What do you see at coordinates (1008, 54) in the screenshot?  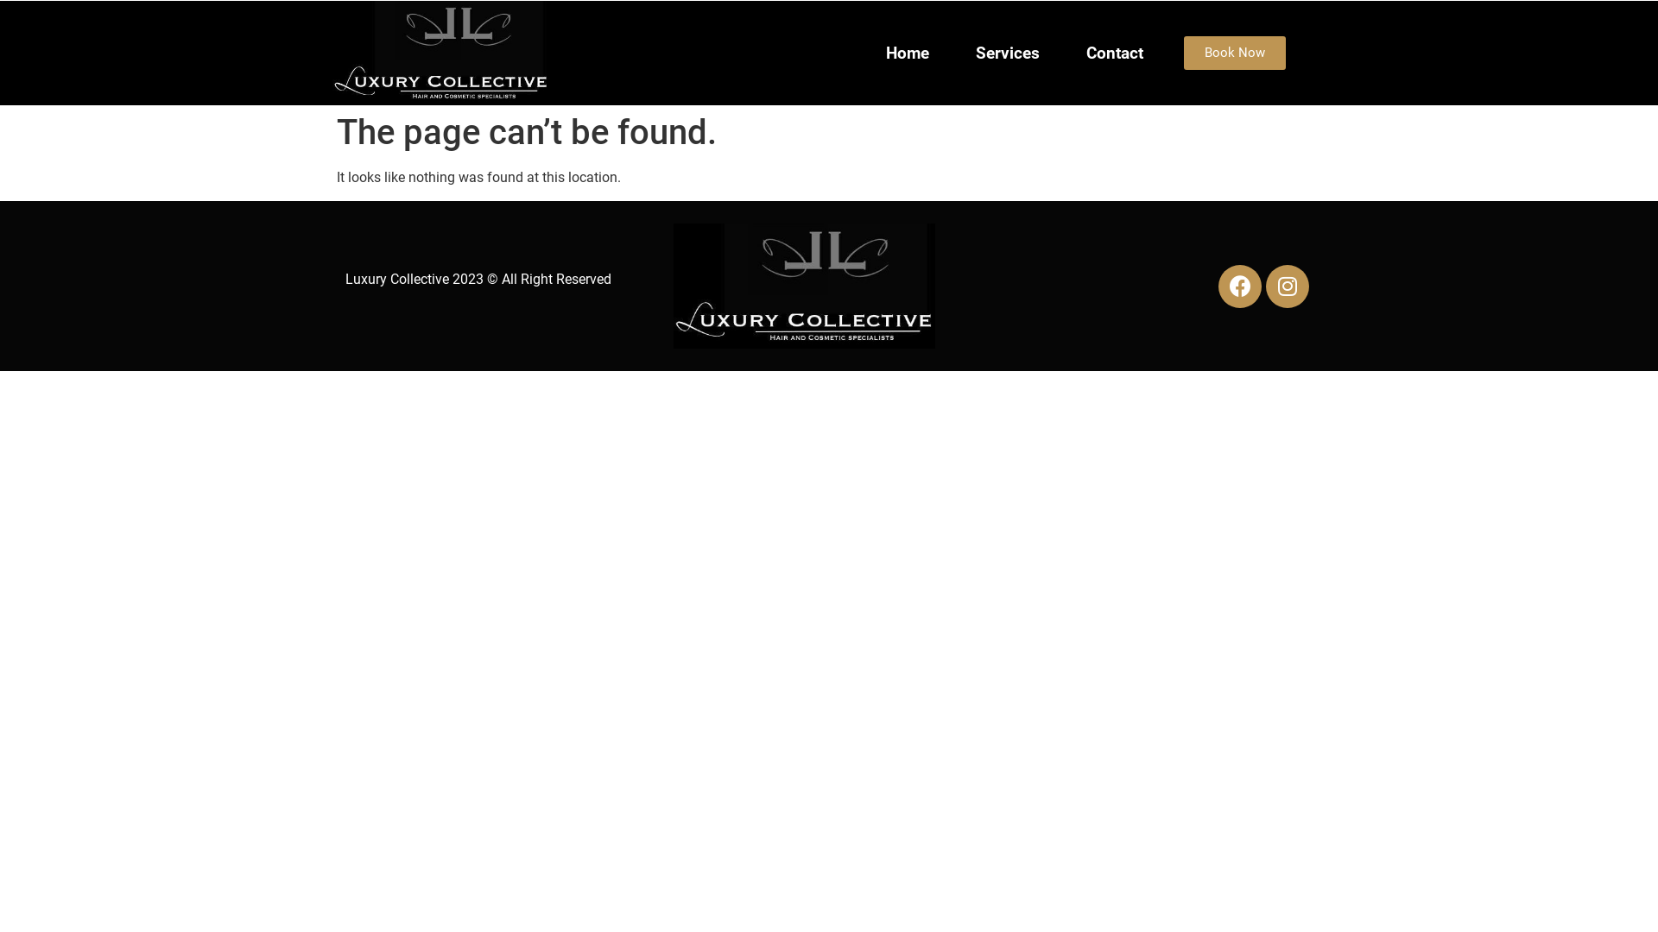 I see `Services` at bounding box center [1008, 54].